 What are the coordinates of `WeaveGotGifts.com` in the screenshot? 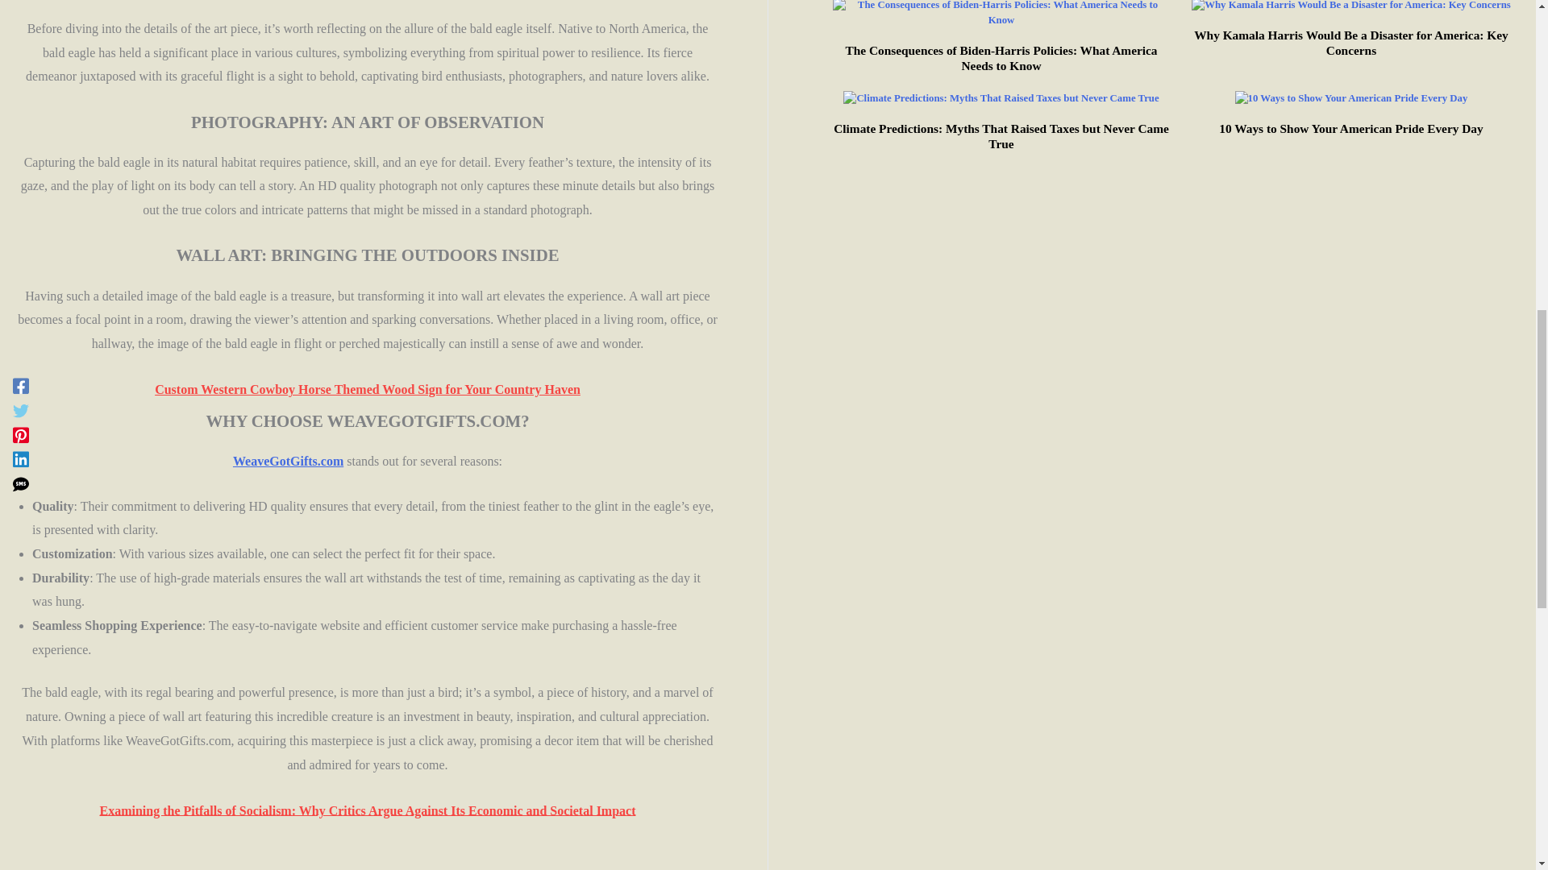 It's located at (289, 461).